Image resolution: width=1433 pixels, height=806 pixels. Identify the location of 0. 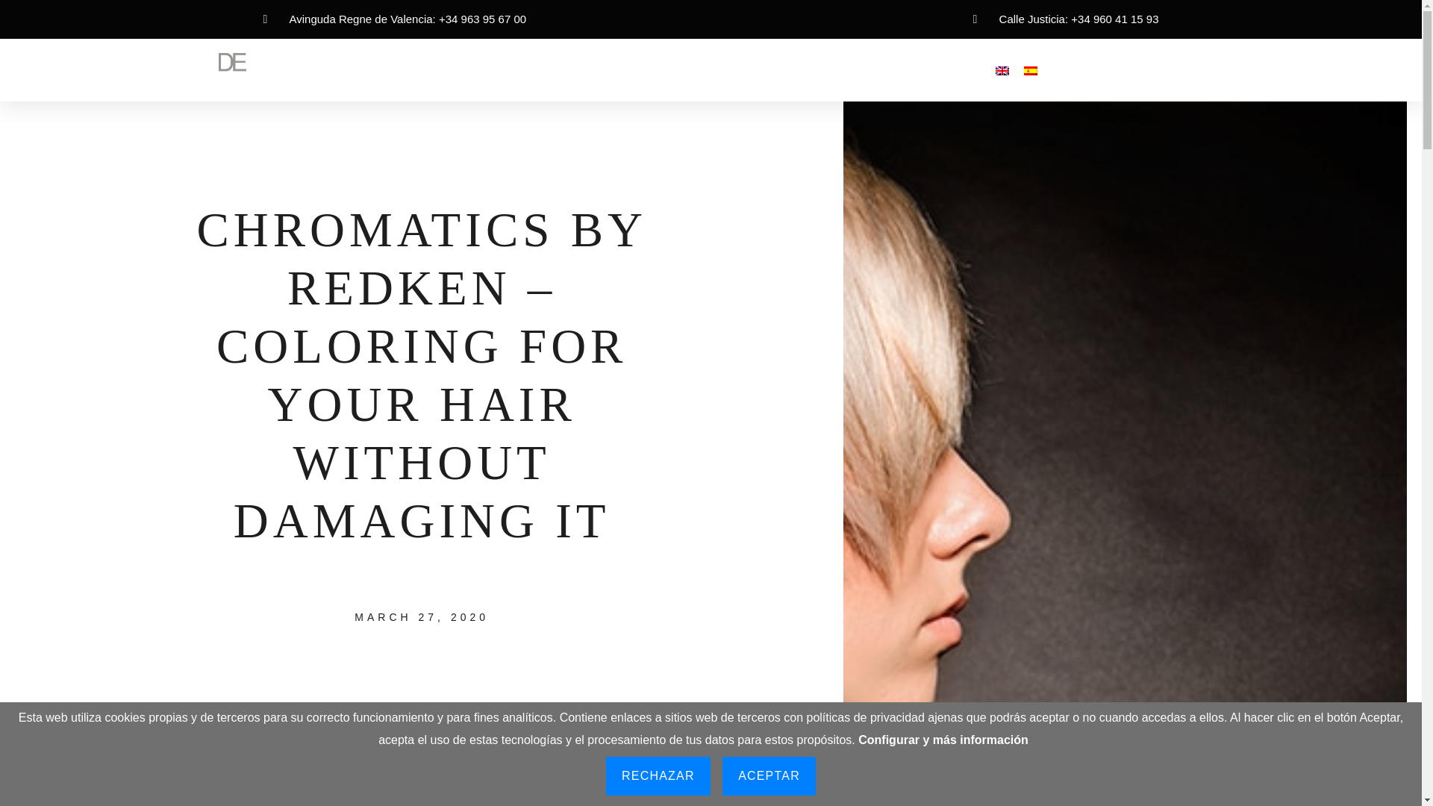
(1223, 69).